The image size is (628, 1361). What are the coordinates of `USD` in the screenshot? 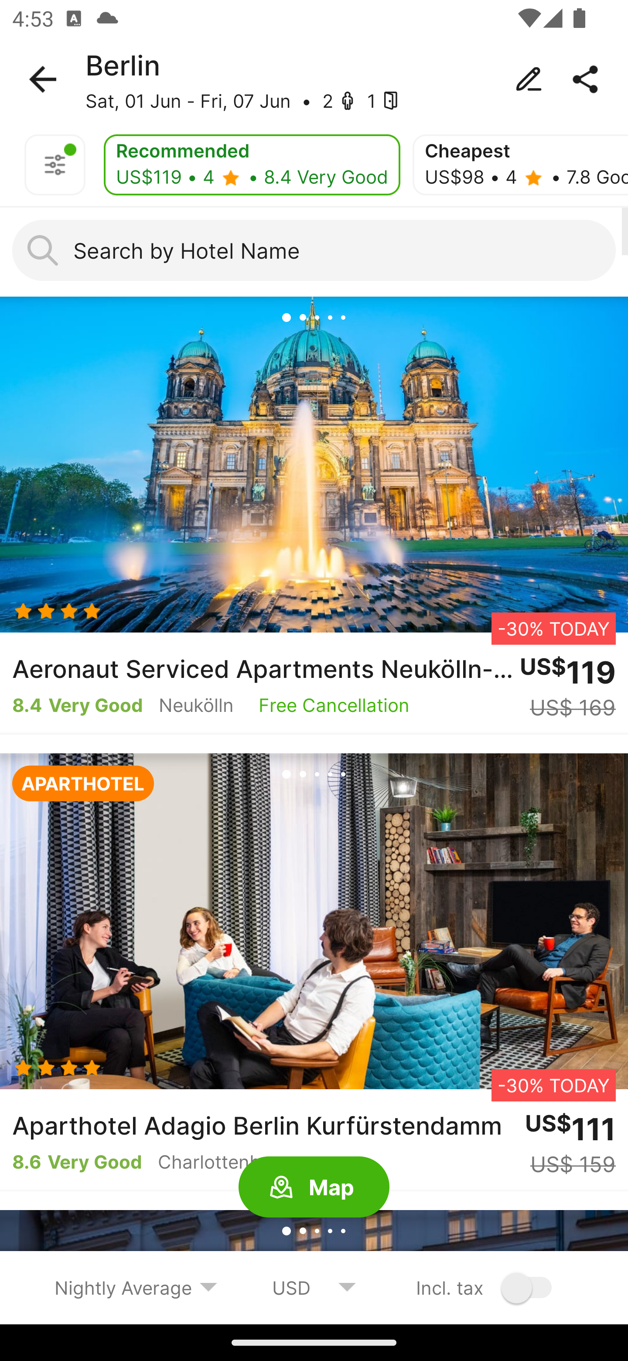 It's located at (314, 1287).